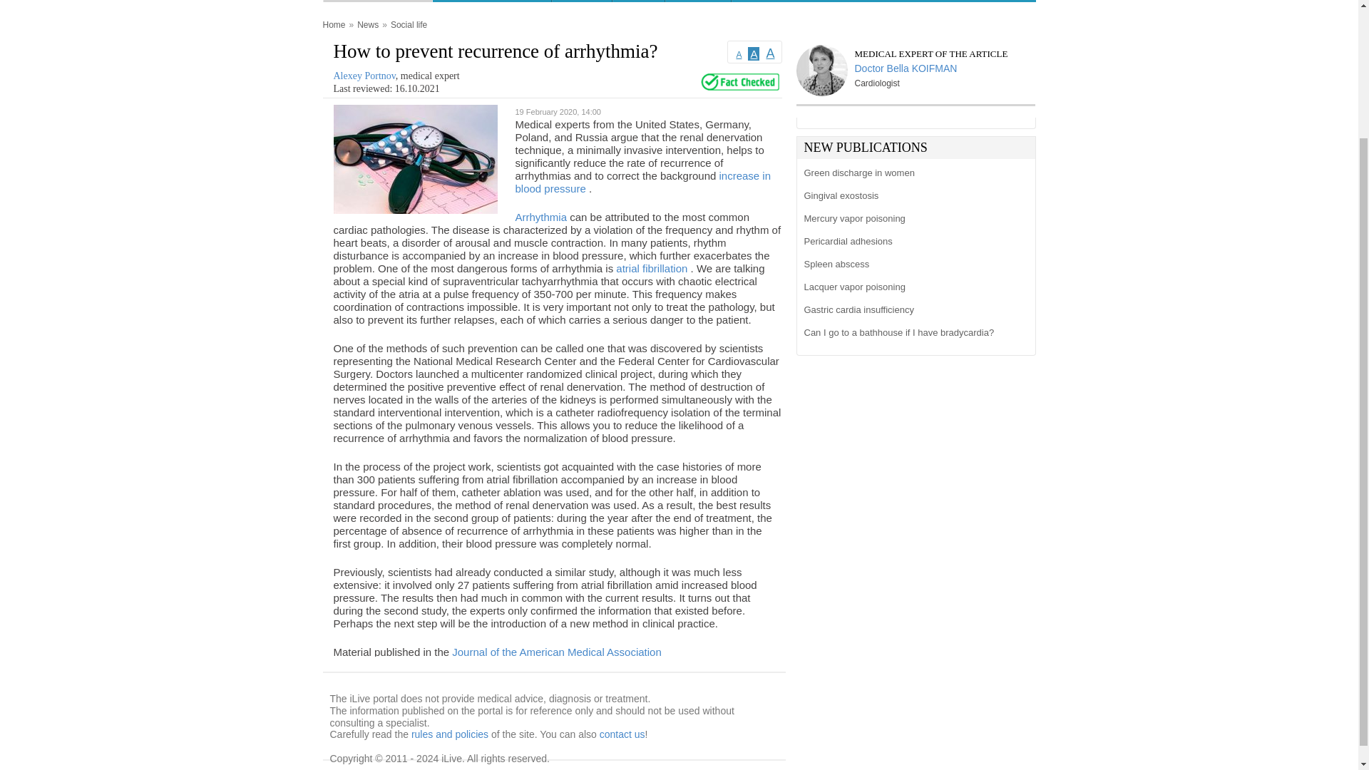  What do you see at coordinates (409, 24) in the screenshot?
I see `Social life` at bounding box center [409, 24].